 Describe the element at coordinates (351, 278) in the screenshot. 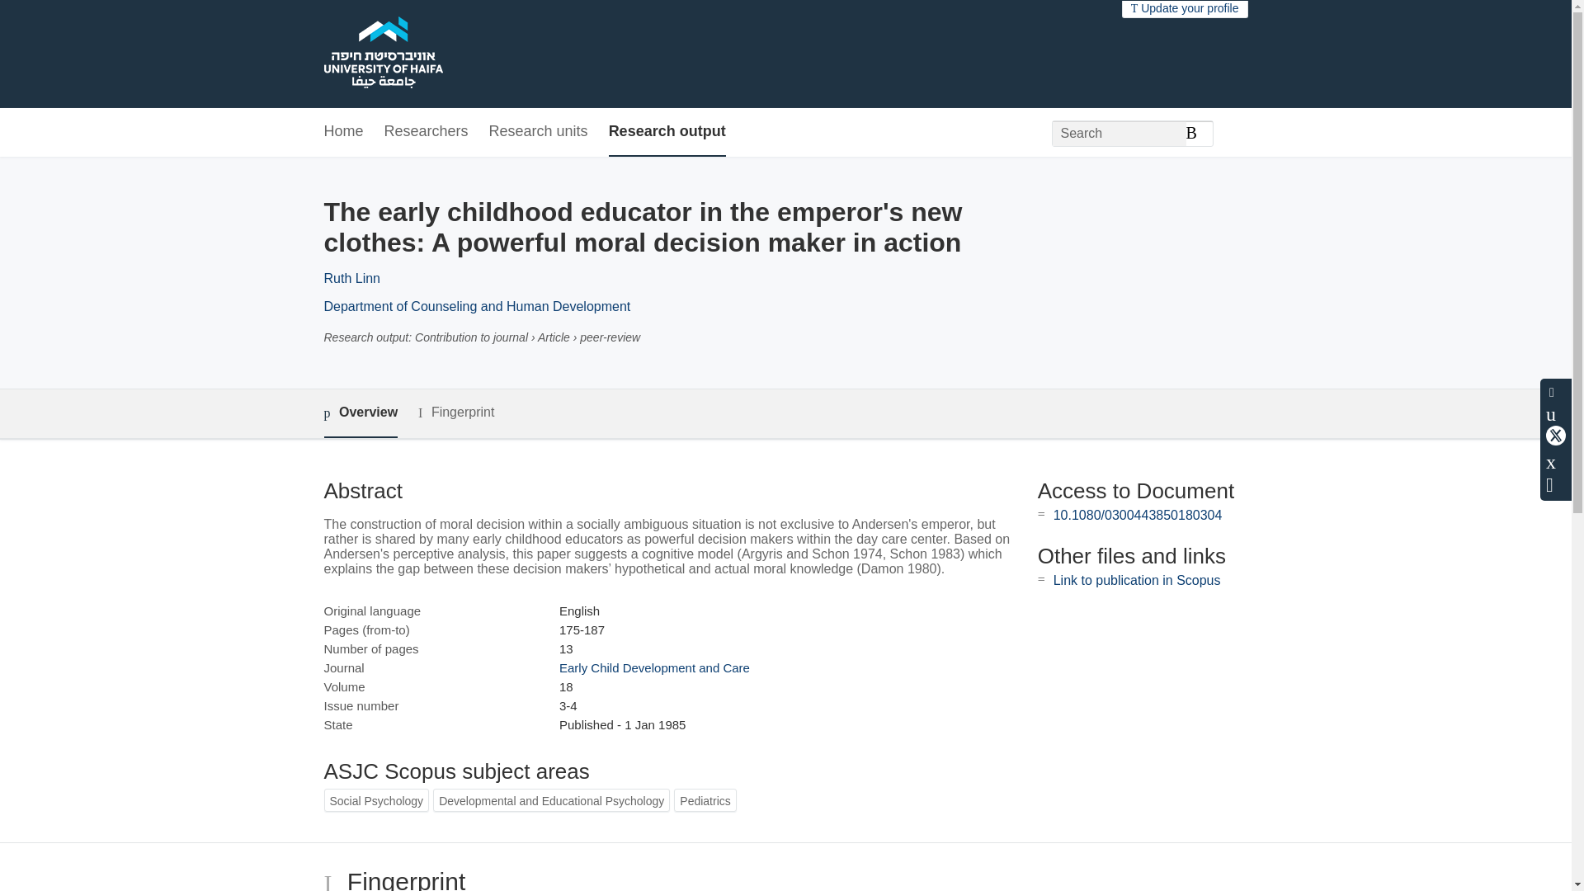

I see `Ruth Linn` at that location.